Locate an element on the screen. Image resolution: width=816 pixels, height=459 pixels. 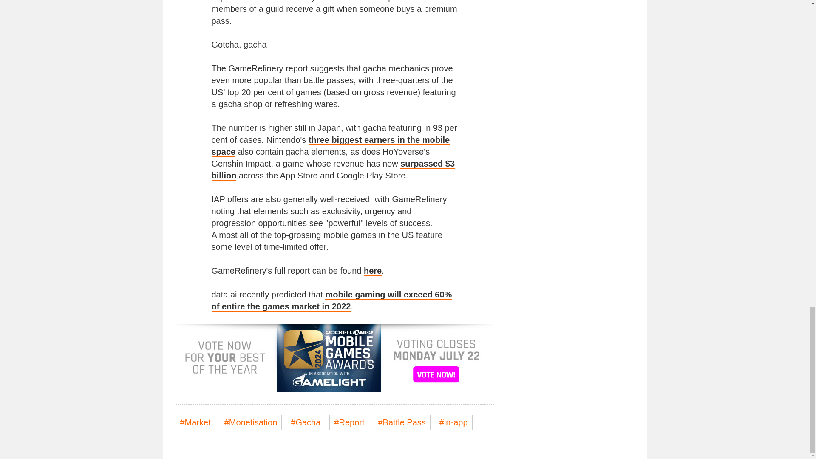
three biggest earners in the mobile space is located at coordinates (331, 146).